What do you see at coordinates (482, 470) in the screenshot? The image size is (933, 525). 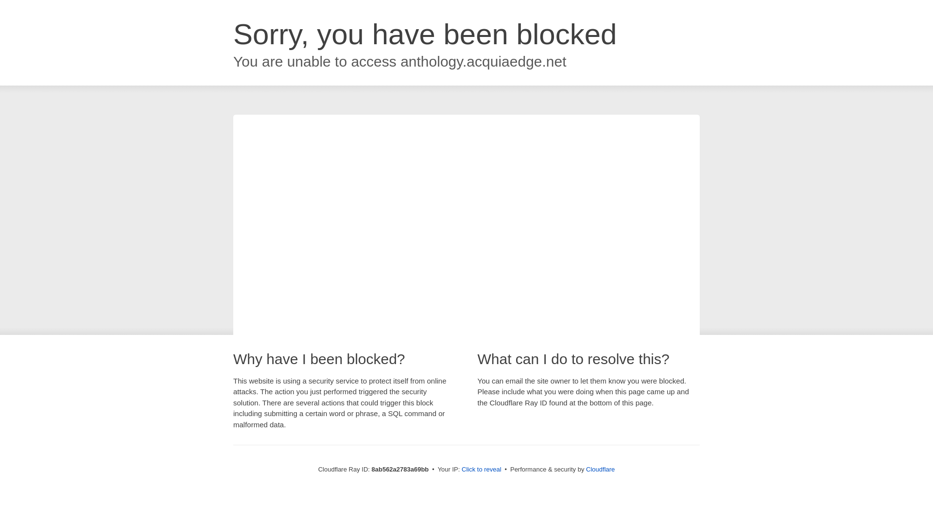 I see `Click to reveal` at bounding box center [482, 470].